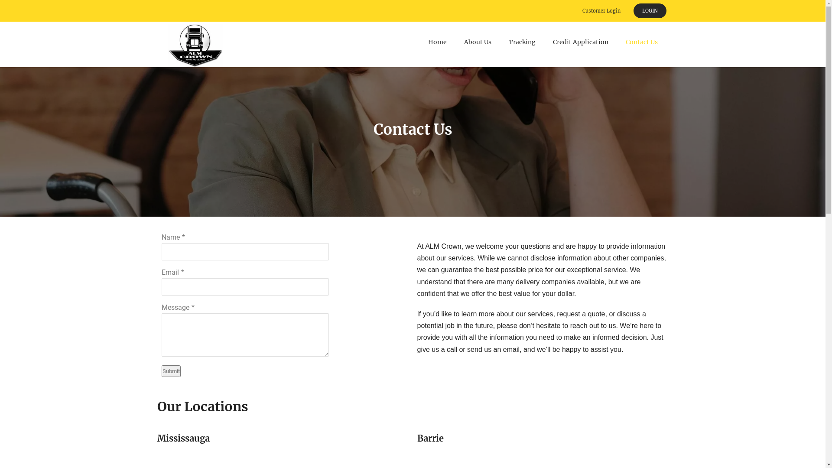  What do you see at coordinates (195, 45) in the screenshot?
I see `ALM Crown` at bounding box center [195, 45].